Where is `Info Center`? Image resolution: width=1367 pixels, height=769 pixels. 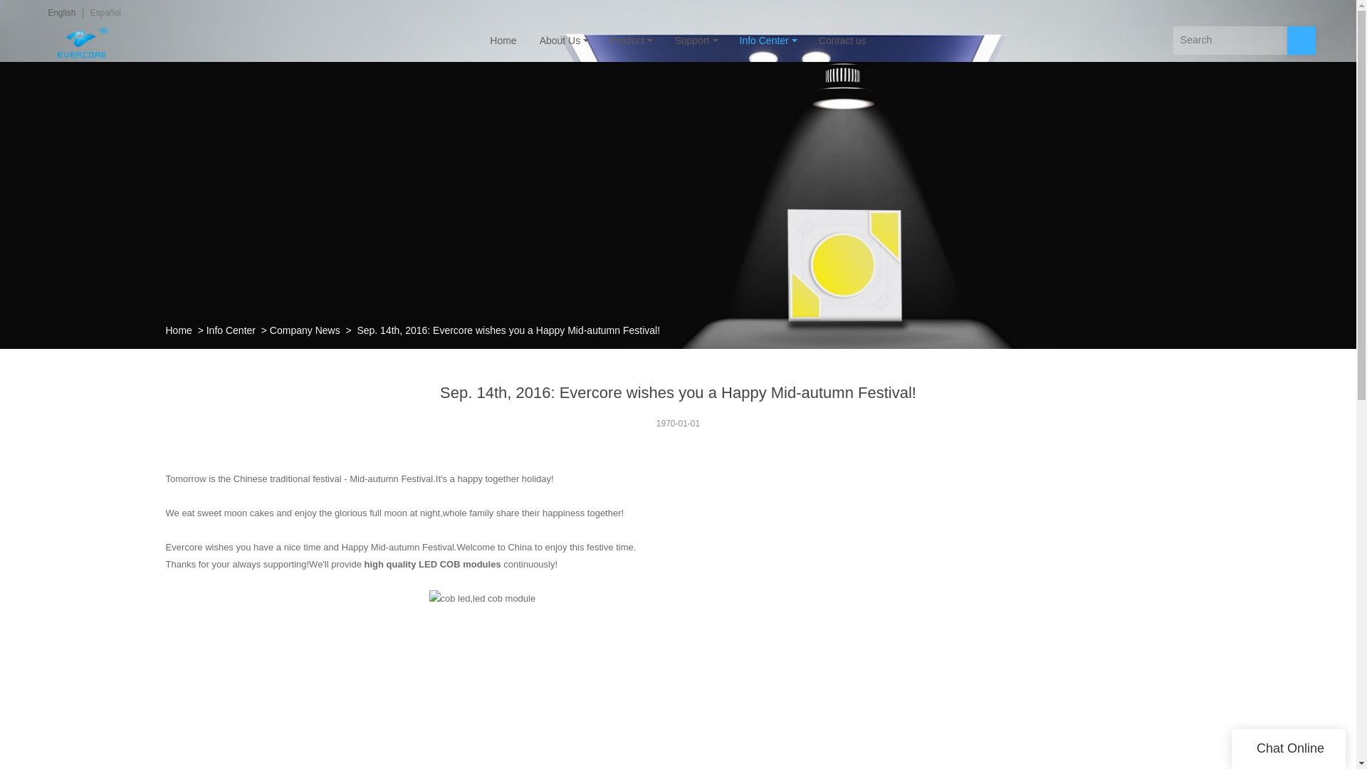 Info Center is located at coordinates (231, 330).